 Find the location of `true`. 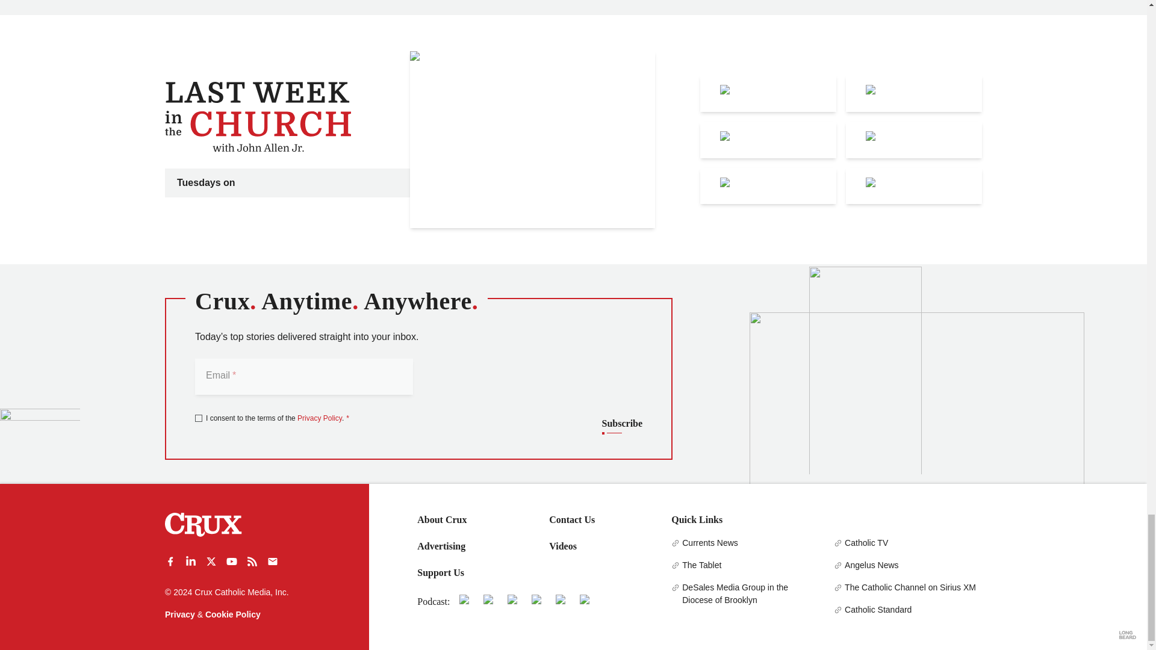

true is located at coordinates (199, 418).